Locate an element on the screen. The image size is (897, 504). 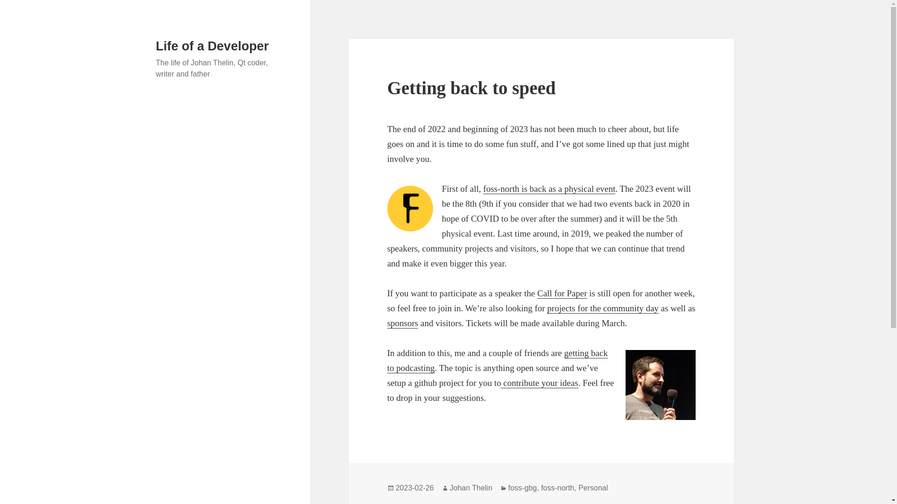
Johan Thelin is located at coordinates (471, 488).